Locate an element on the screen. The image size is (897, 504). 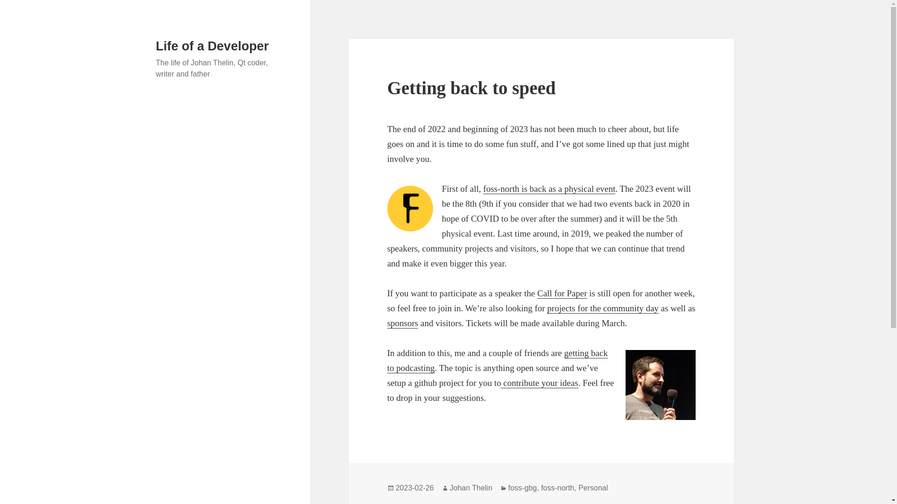
Johan Thelin is located at coordinates (471, 488).